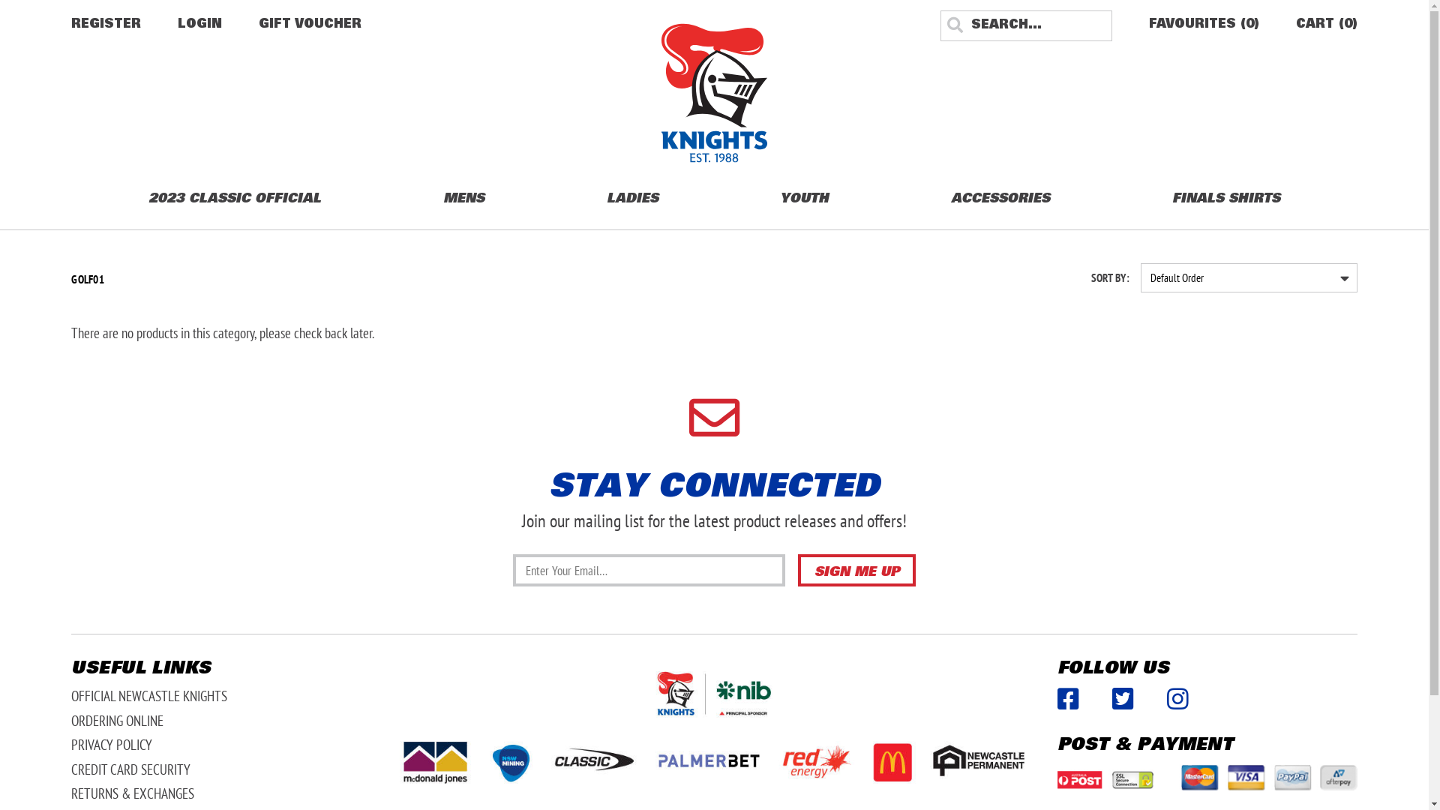 This screenshot has height=810, width=1440. What do you see at coordinates (804, 197) in the screenshot?
I see `YOUTH` at bounding box center [804, 197].